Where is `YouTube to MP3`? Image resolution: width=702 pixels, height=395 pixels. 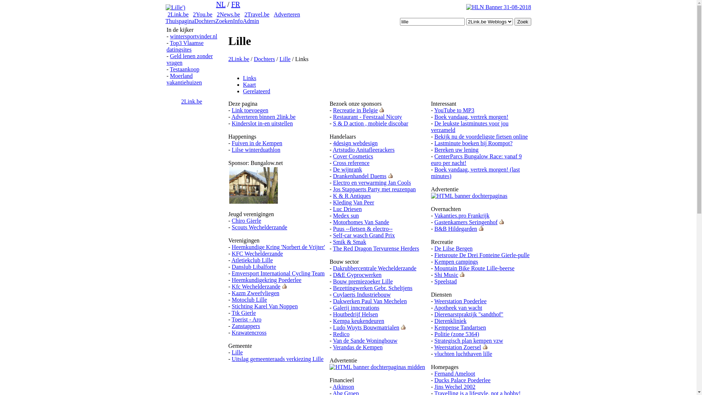 YouTube to MP3 is located at coordinates (454, 110).